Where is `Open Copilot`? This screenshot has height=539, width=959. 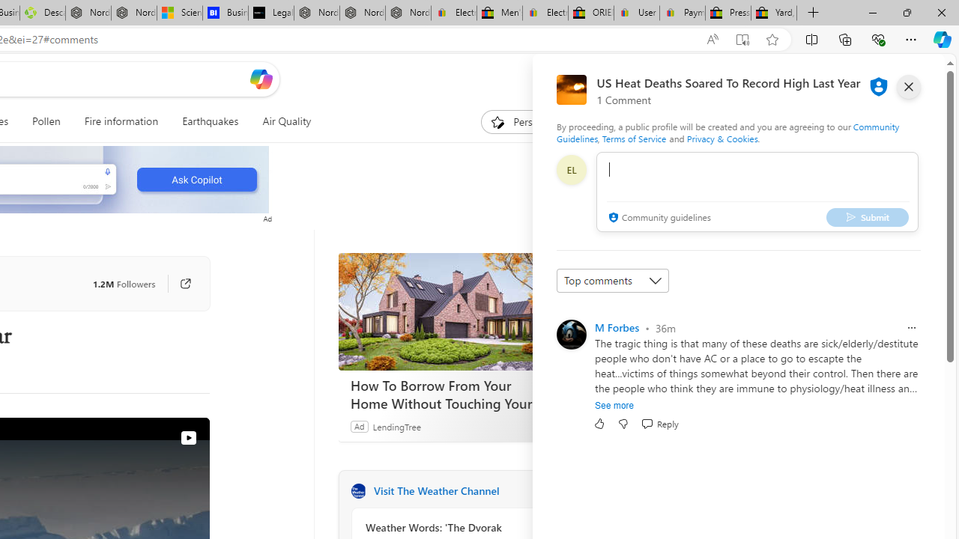 Open Copilot is located at coordinates (261, 79).